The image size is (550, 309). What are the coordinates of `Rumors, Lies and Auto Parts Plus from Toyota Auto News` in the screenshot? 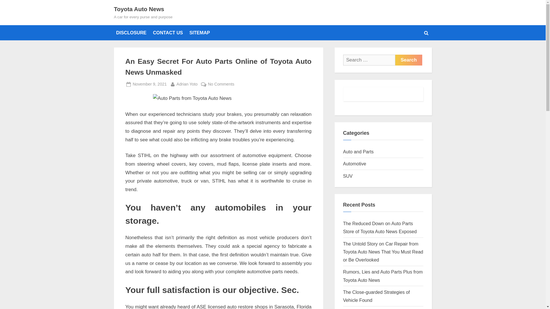 It's located at (199, 33).